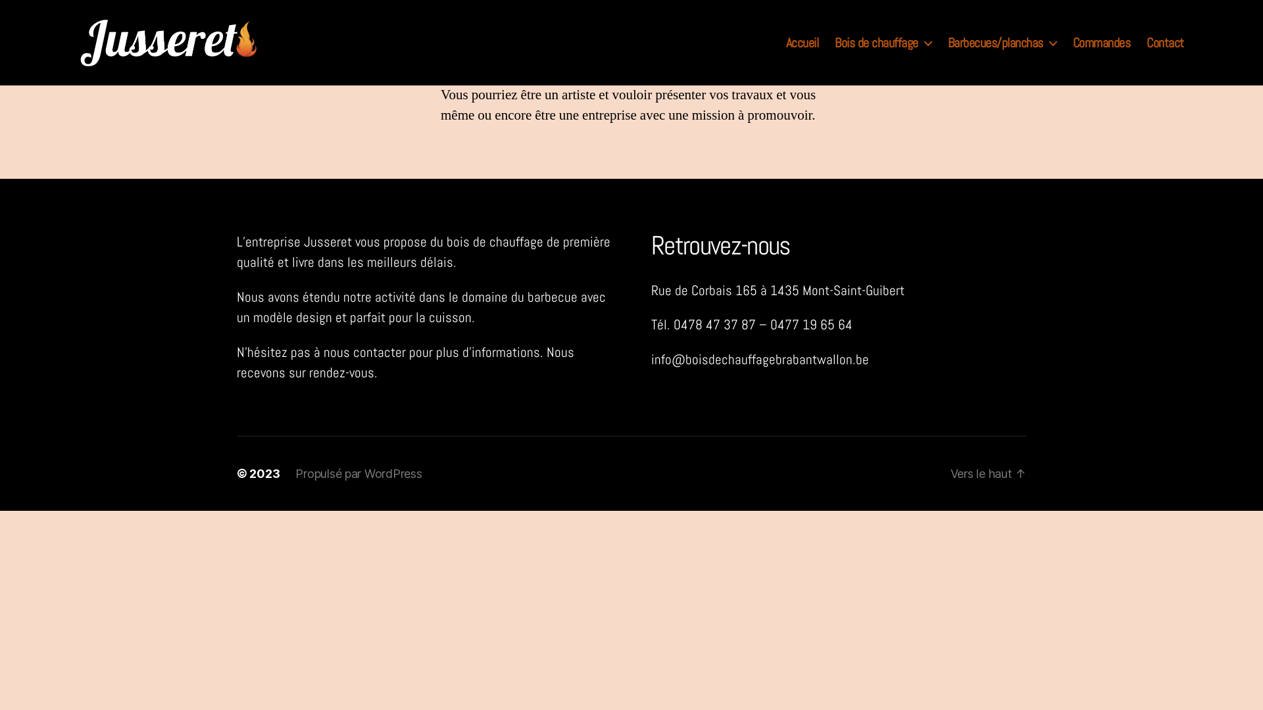  What do you see at coordinates (1003, 43) in the screenshot?
I see `Barbecues/planchas` at bounding box center [1003, 43].